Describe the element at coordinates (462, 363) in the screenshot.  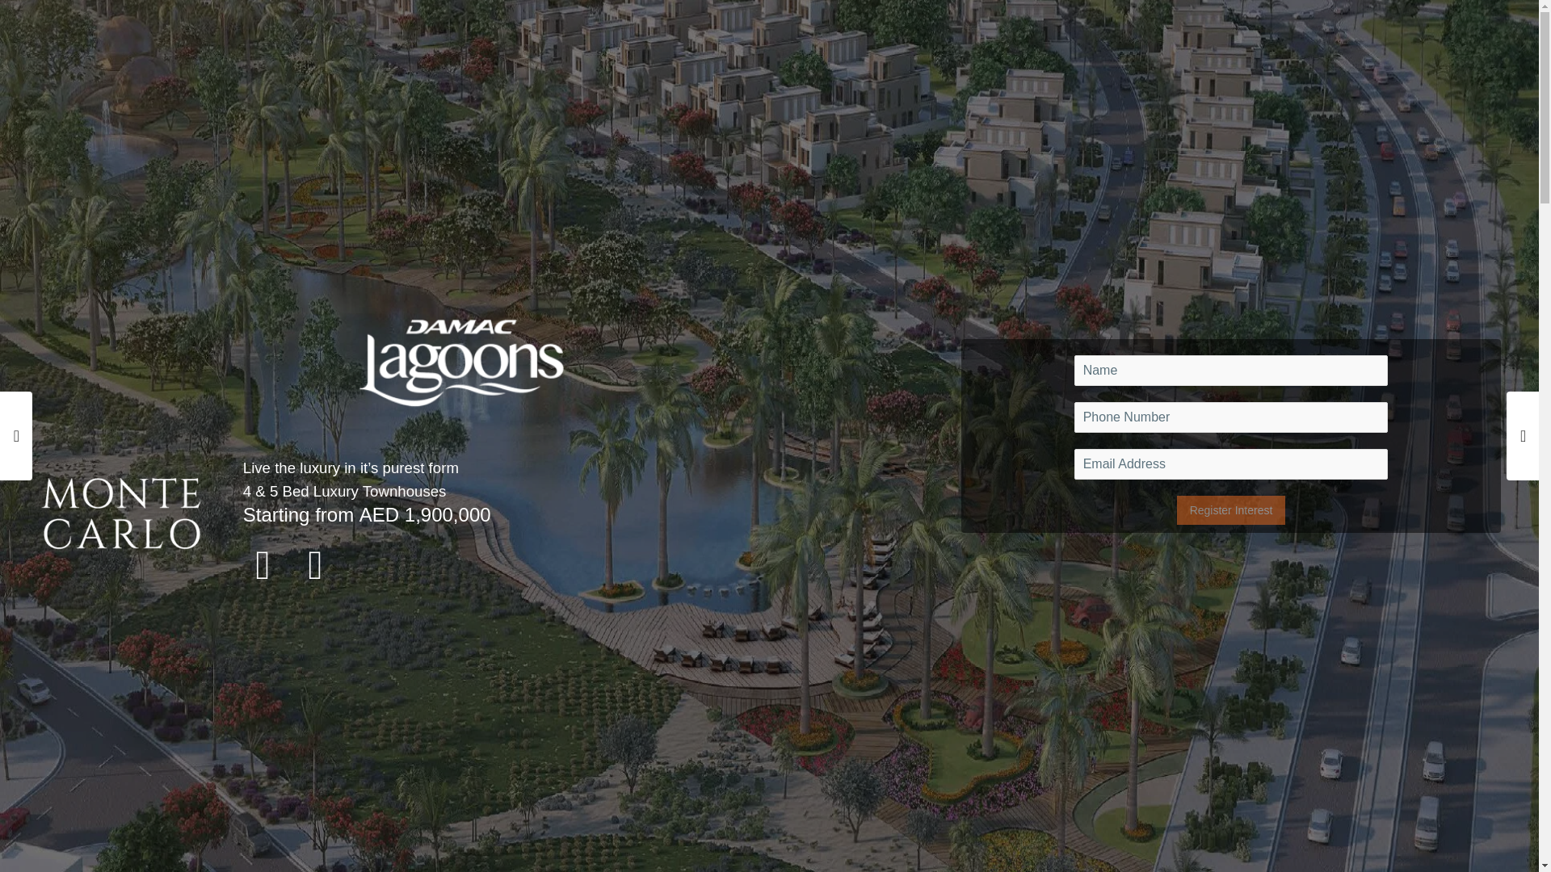
I see `damac lagoons white` at that location.